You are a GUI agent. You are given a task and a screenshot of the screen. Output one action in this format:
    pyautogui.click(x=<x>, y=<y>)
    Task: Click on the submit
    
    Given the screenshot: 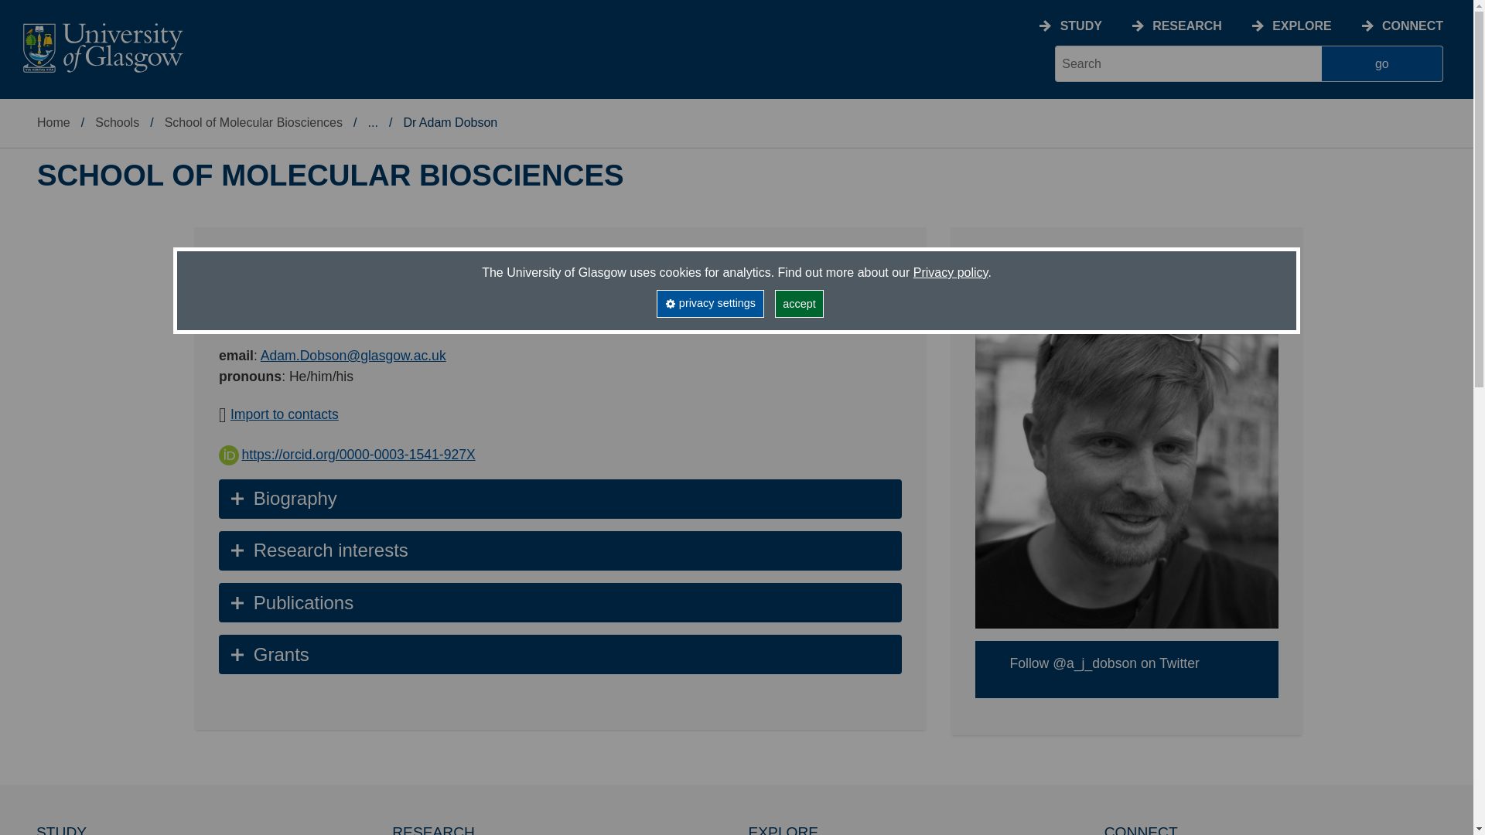 What is the action you would take?
    pyautogui.click(x=1382, y=63)
    